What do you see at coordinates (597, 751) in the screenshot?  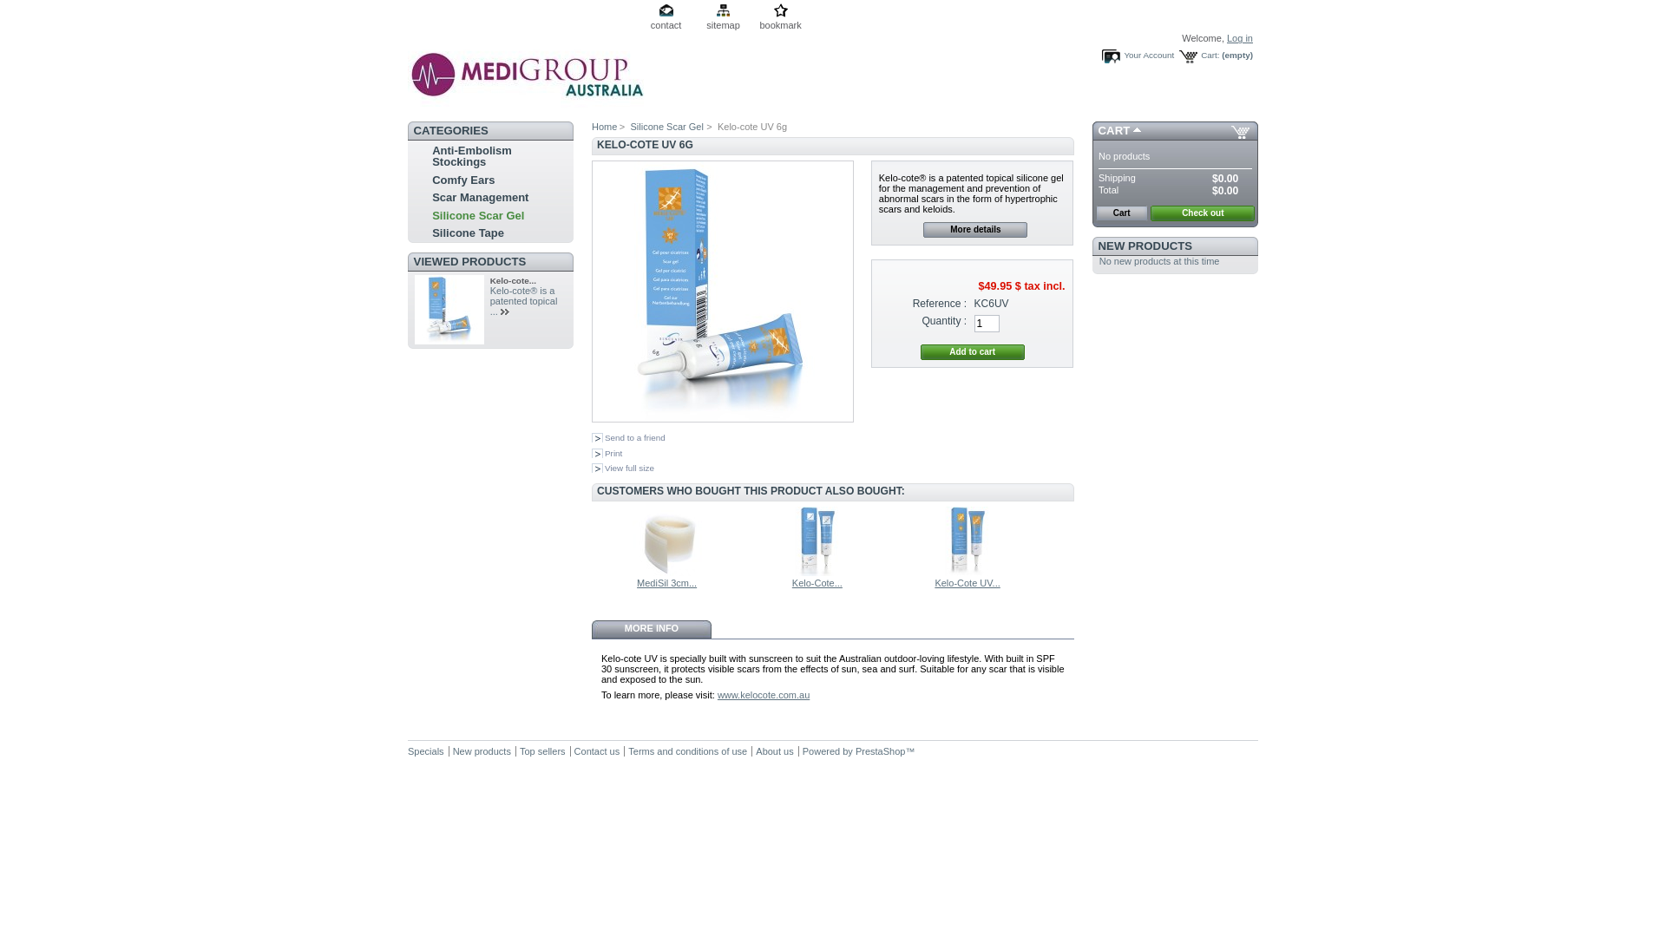 I see `Contact us` at bounding box center [597, 751].